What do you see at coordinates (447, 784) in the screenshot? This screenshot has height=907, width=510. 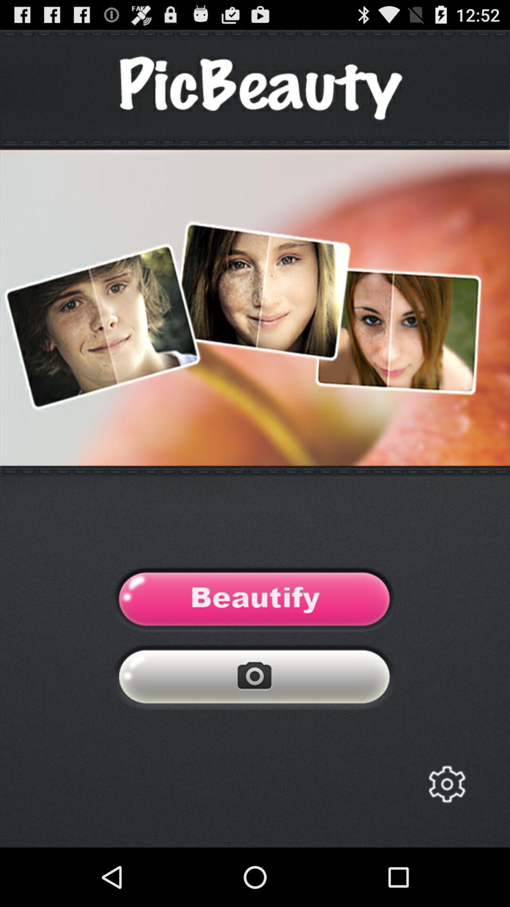 I see `open settings` at bounding box center [447, 784].